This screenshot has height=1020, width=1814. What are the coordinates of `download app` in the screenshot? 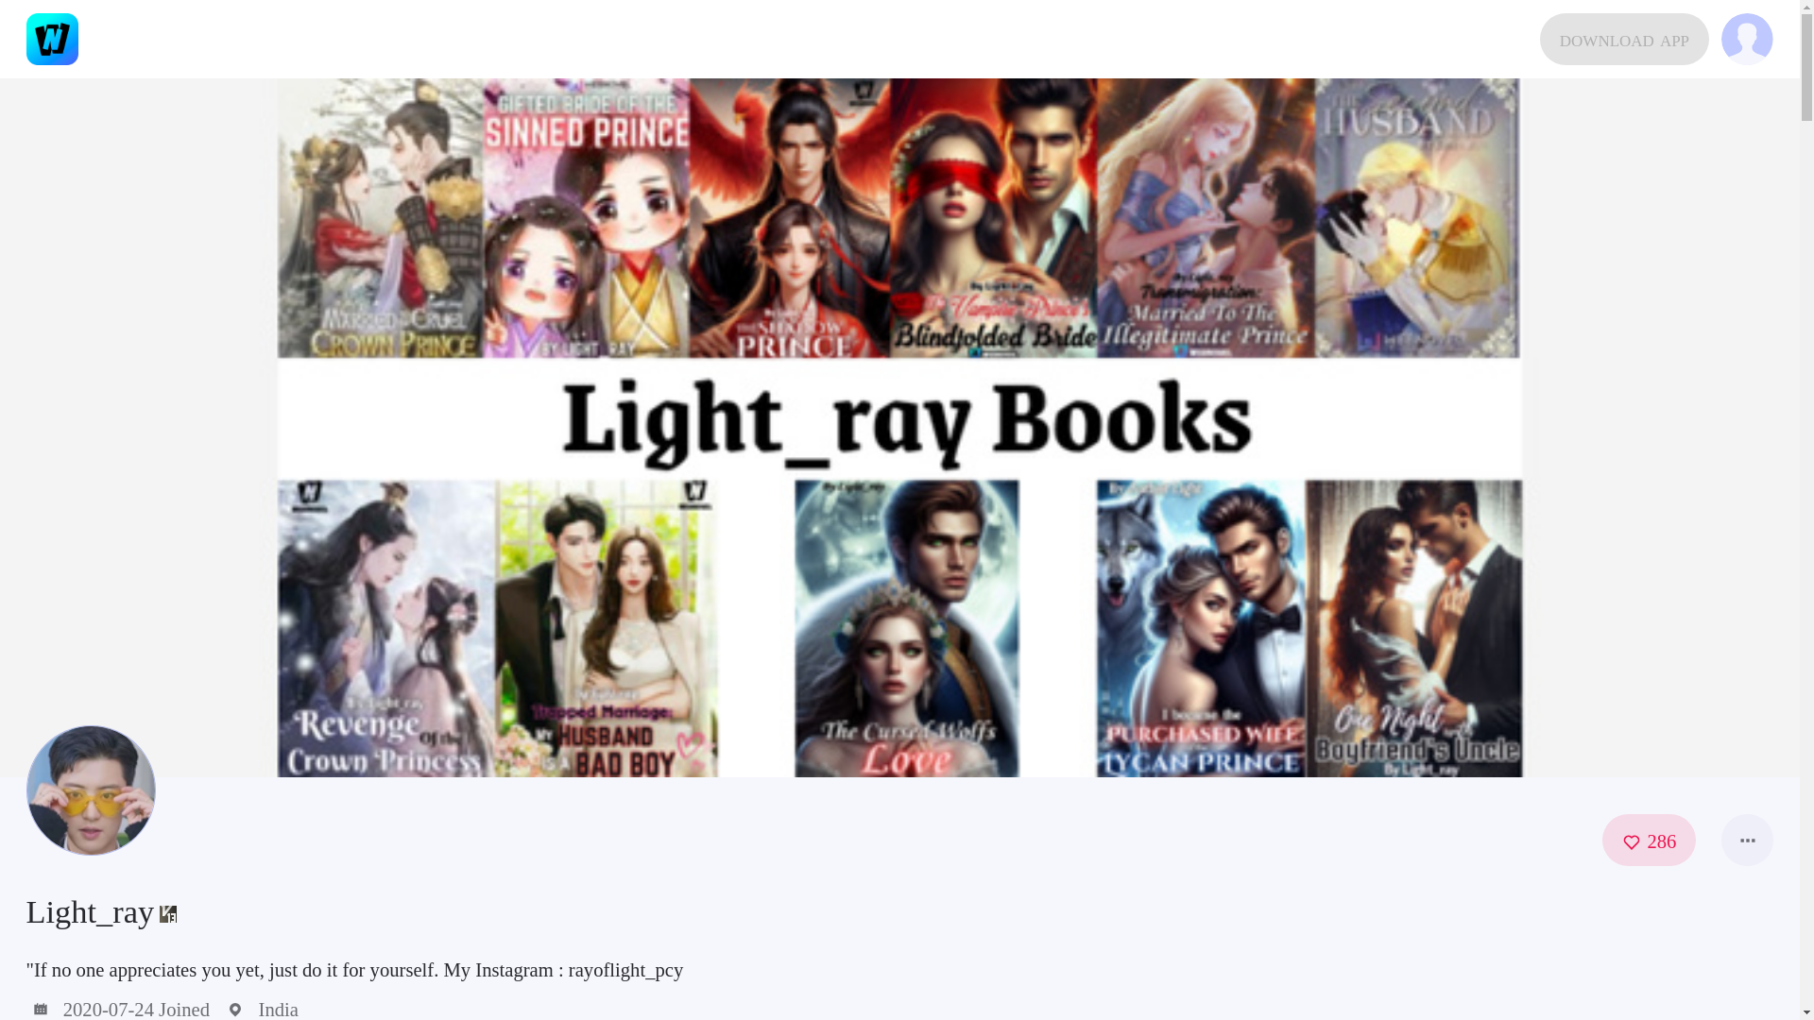 It's located at (1624, 40).